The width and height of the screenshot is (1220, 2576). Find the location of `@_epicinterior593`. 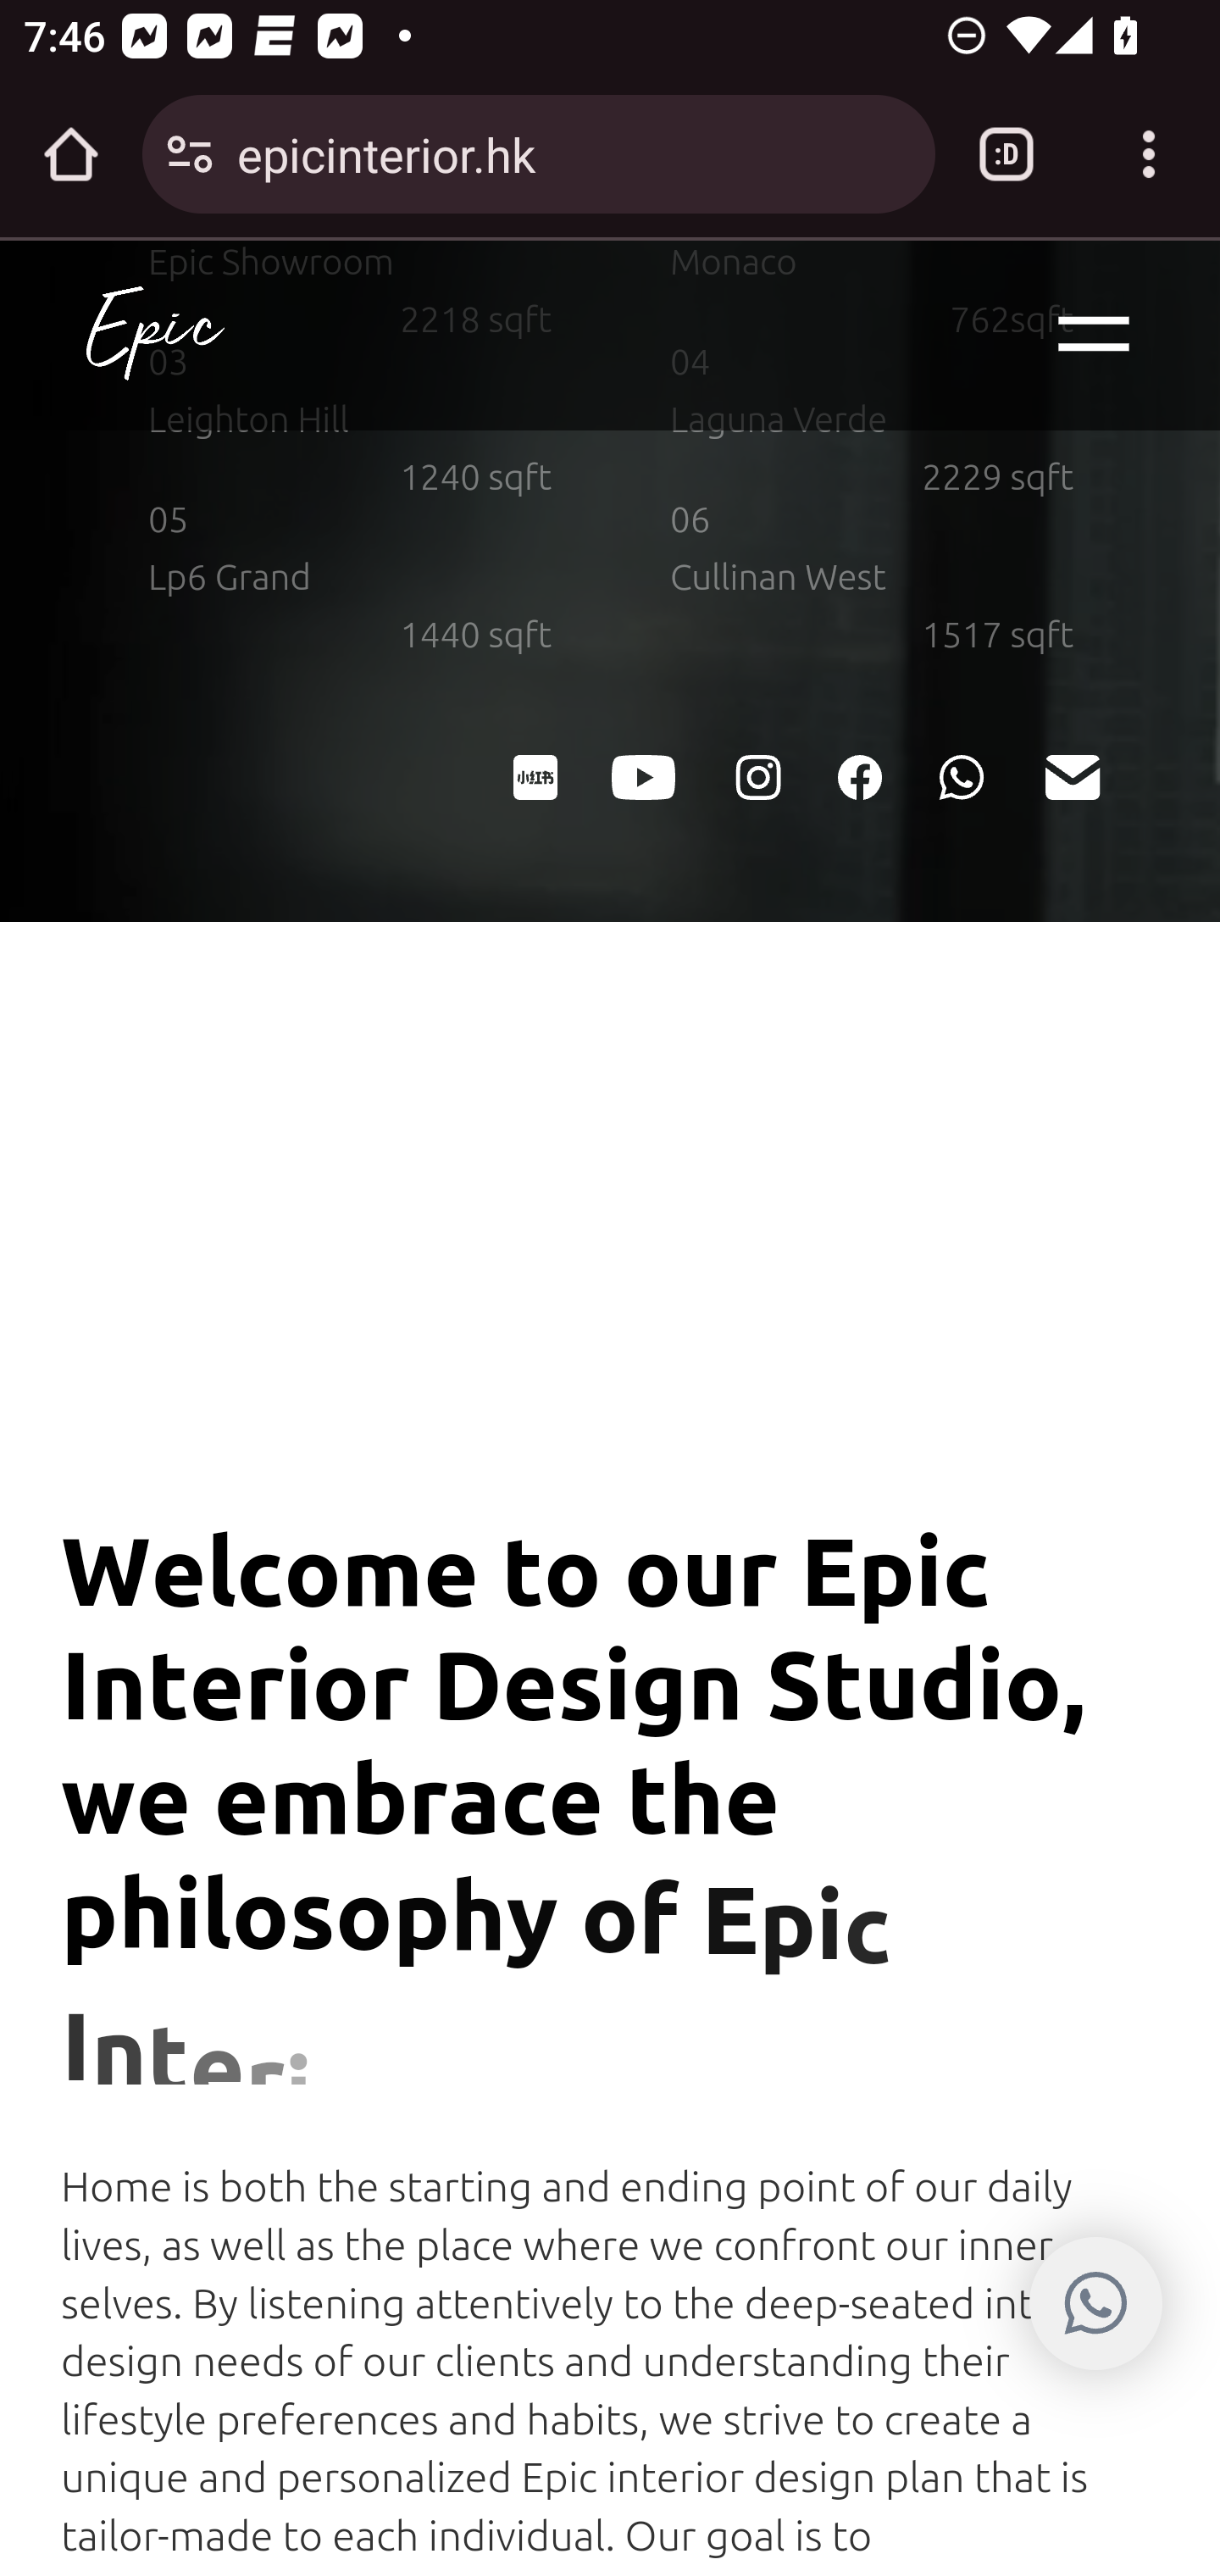

@_epicinterior593 is located at coordinates (644, 774).